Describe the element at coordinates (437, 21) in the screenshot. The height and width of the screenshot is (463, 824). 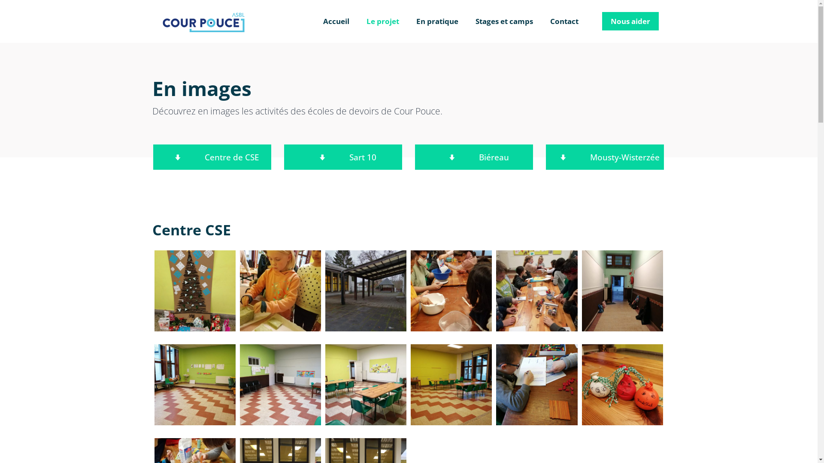
I see `En pratique` at that location.